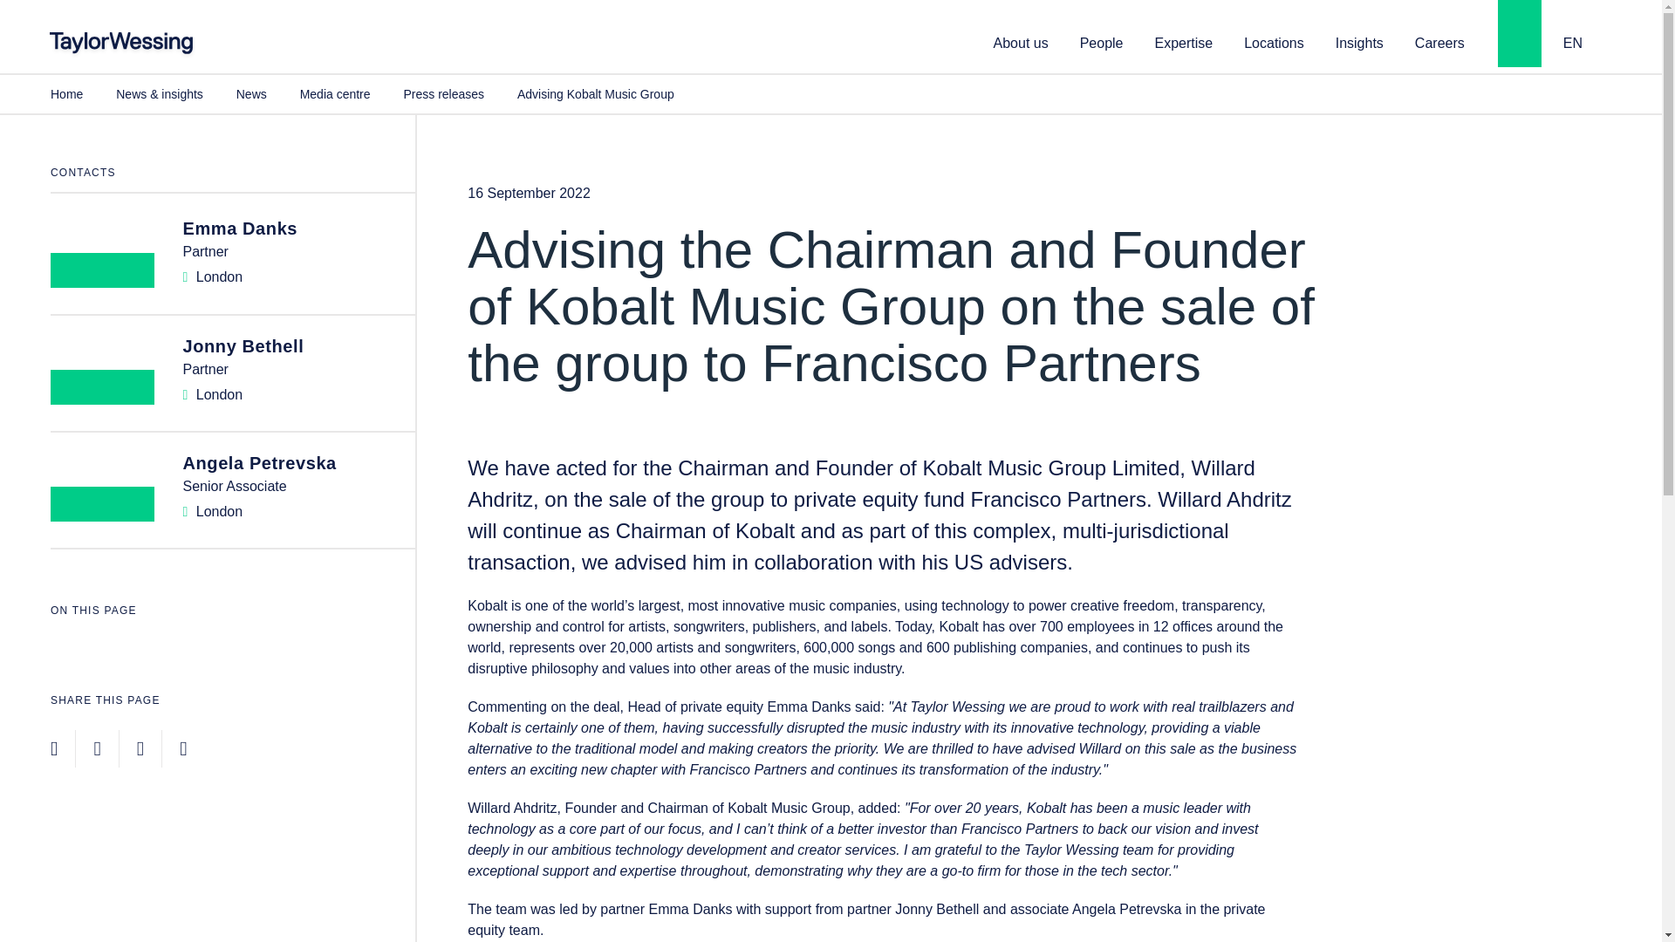 The height and width of the screenshot is (942, 1675). What do you see at coordinates (1021, 41) in the screenshot?
I see `About us` at bounding box center [1021, 41].